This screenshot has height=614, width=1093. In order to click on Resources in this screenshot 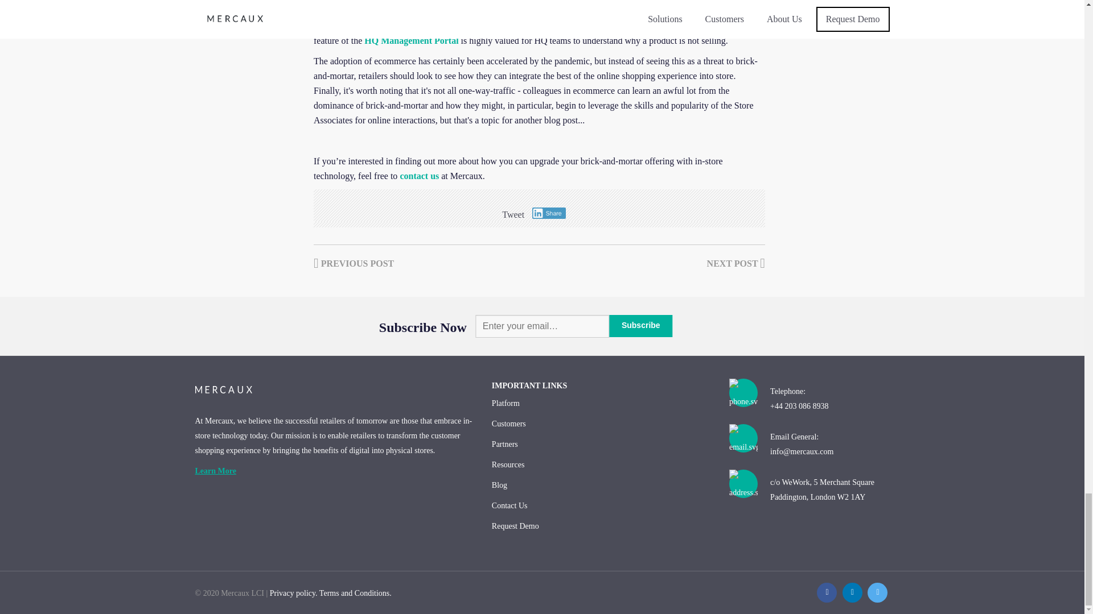, I will do `click(601, 465)`.